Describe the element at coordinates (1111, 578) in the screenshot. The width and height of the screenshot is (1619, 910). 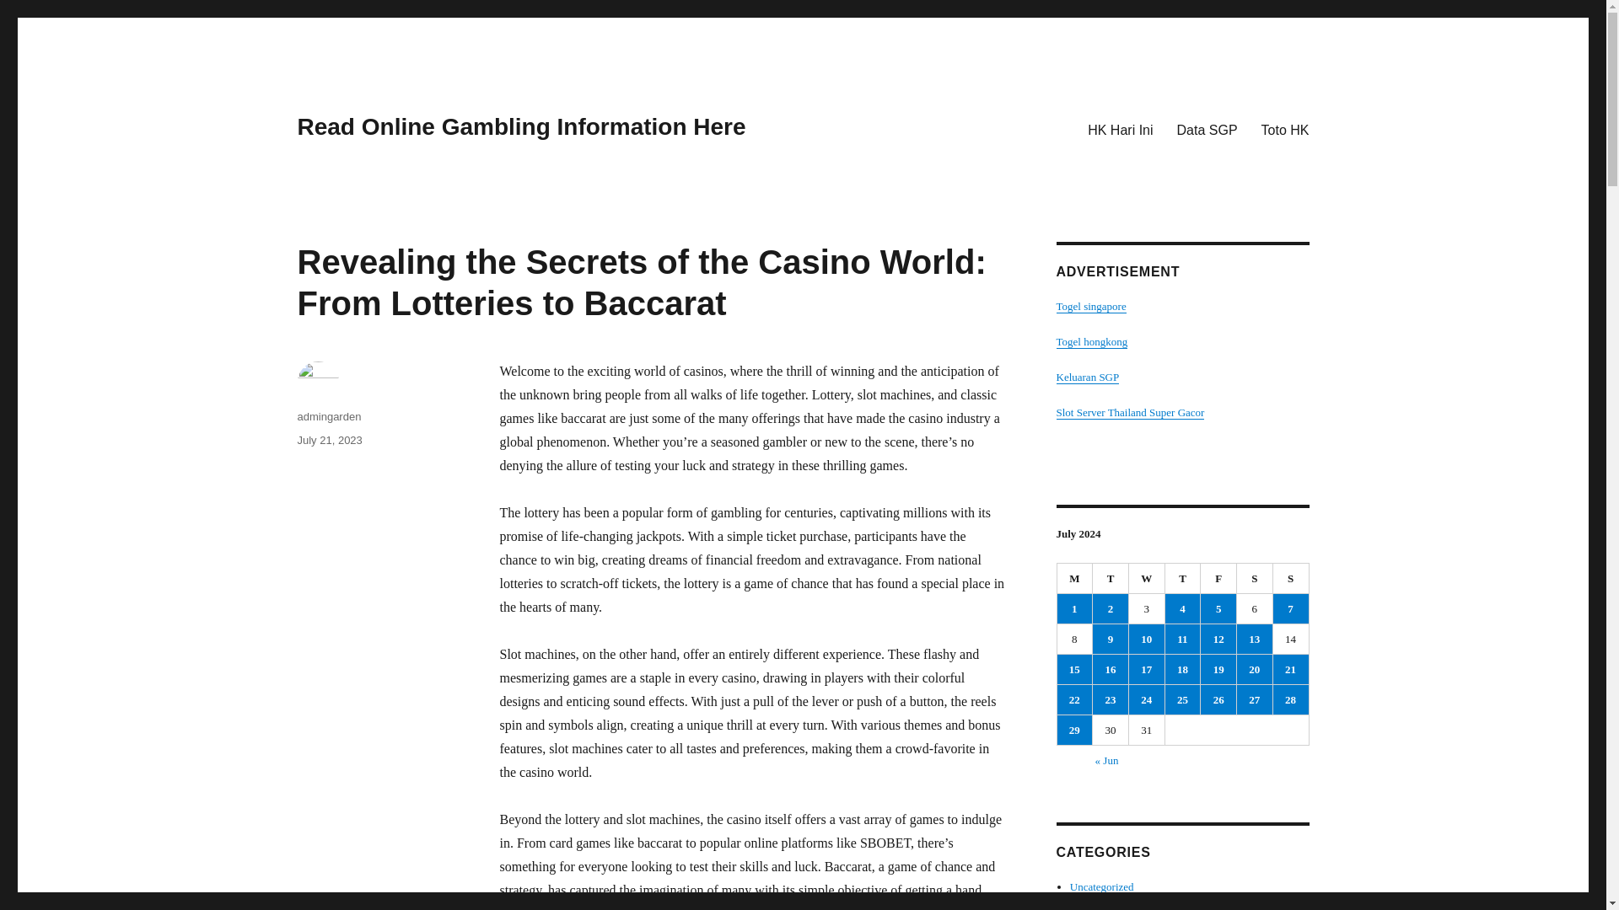
I see `Tuesday` at that location.